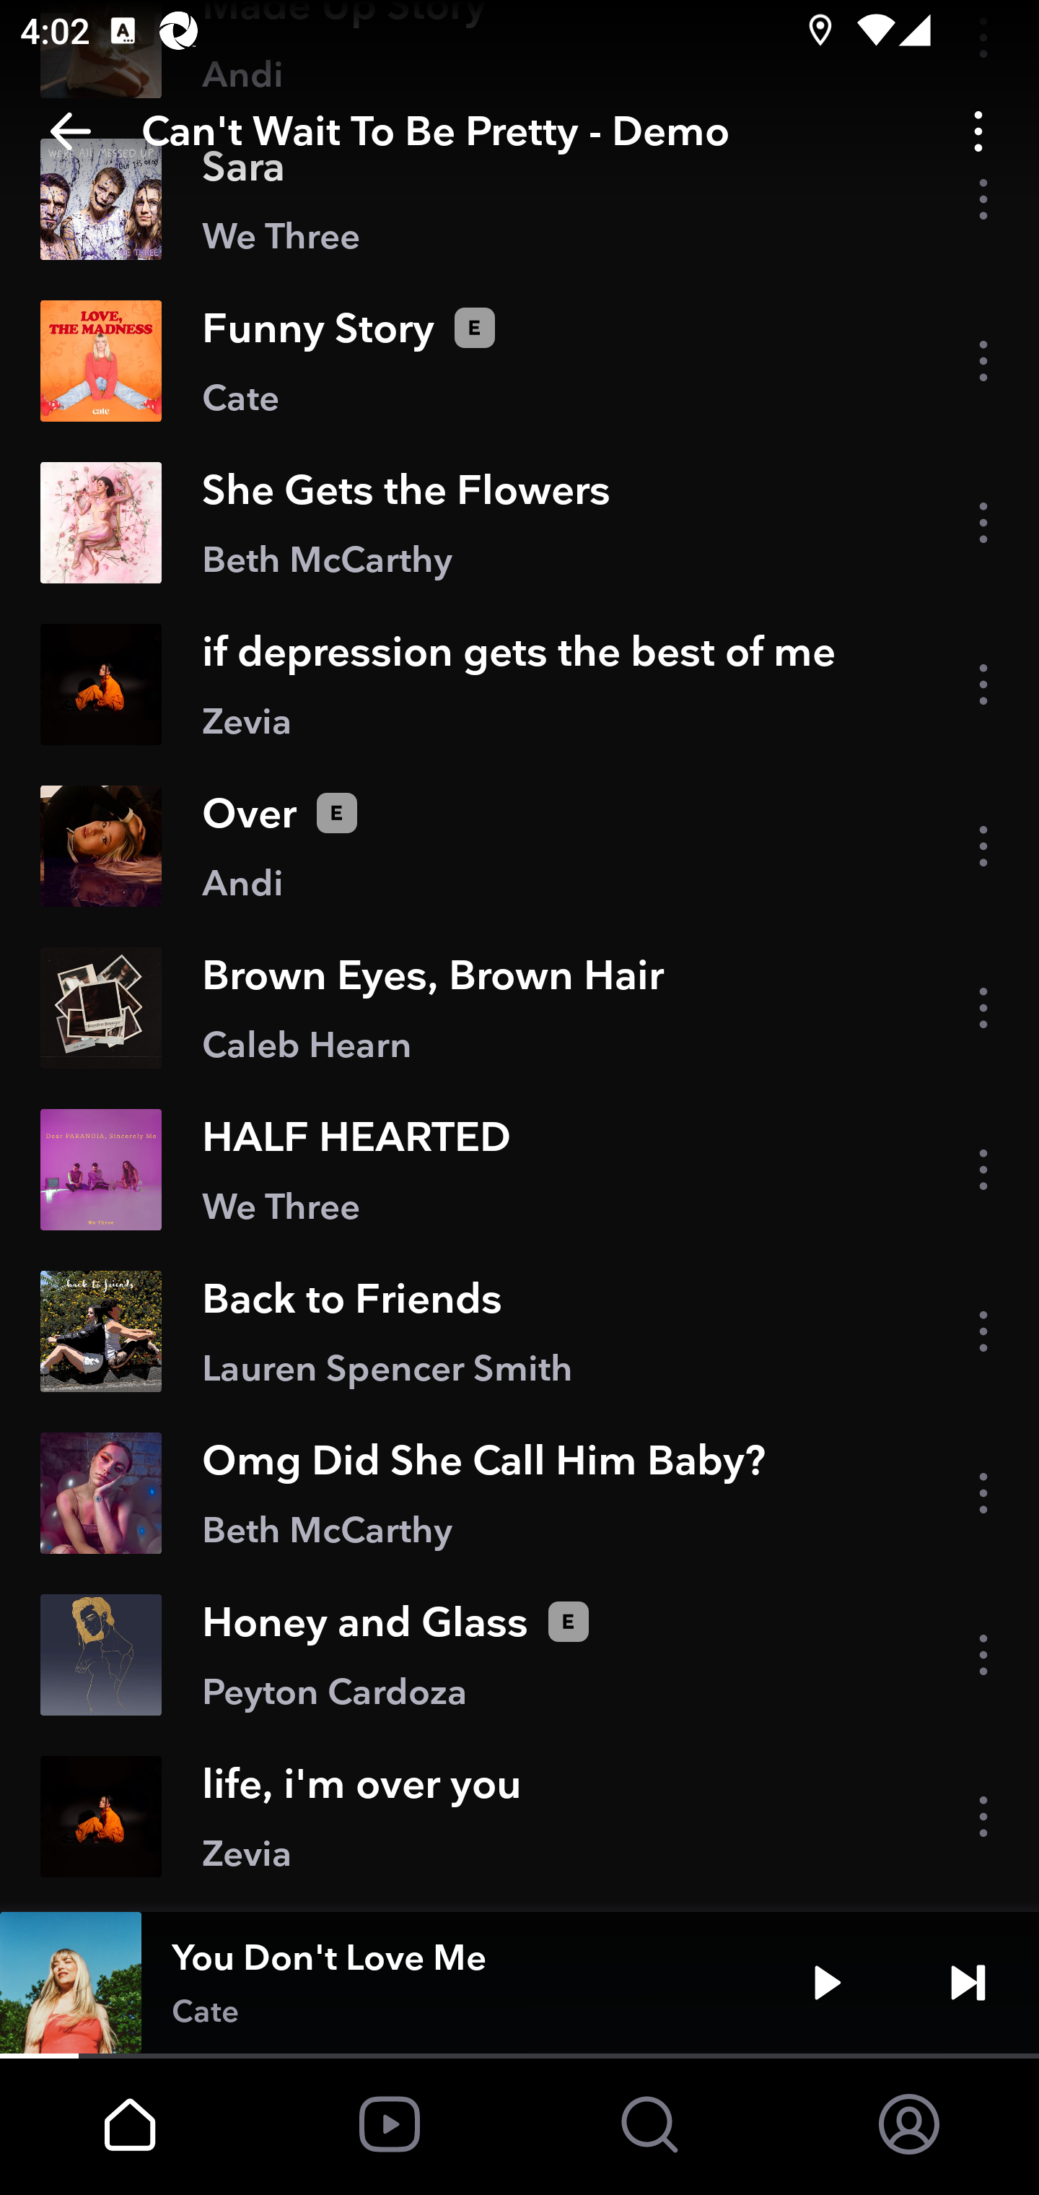  I want to click on HALF HEARTED We Three, so click(519, 1170).